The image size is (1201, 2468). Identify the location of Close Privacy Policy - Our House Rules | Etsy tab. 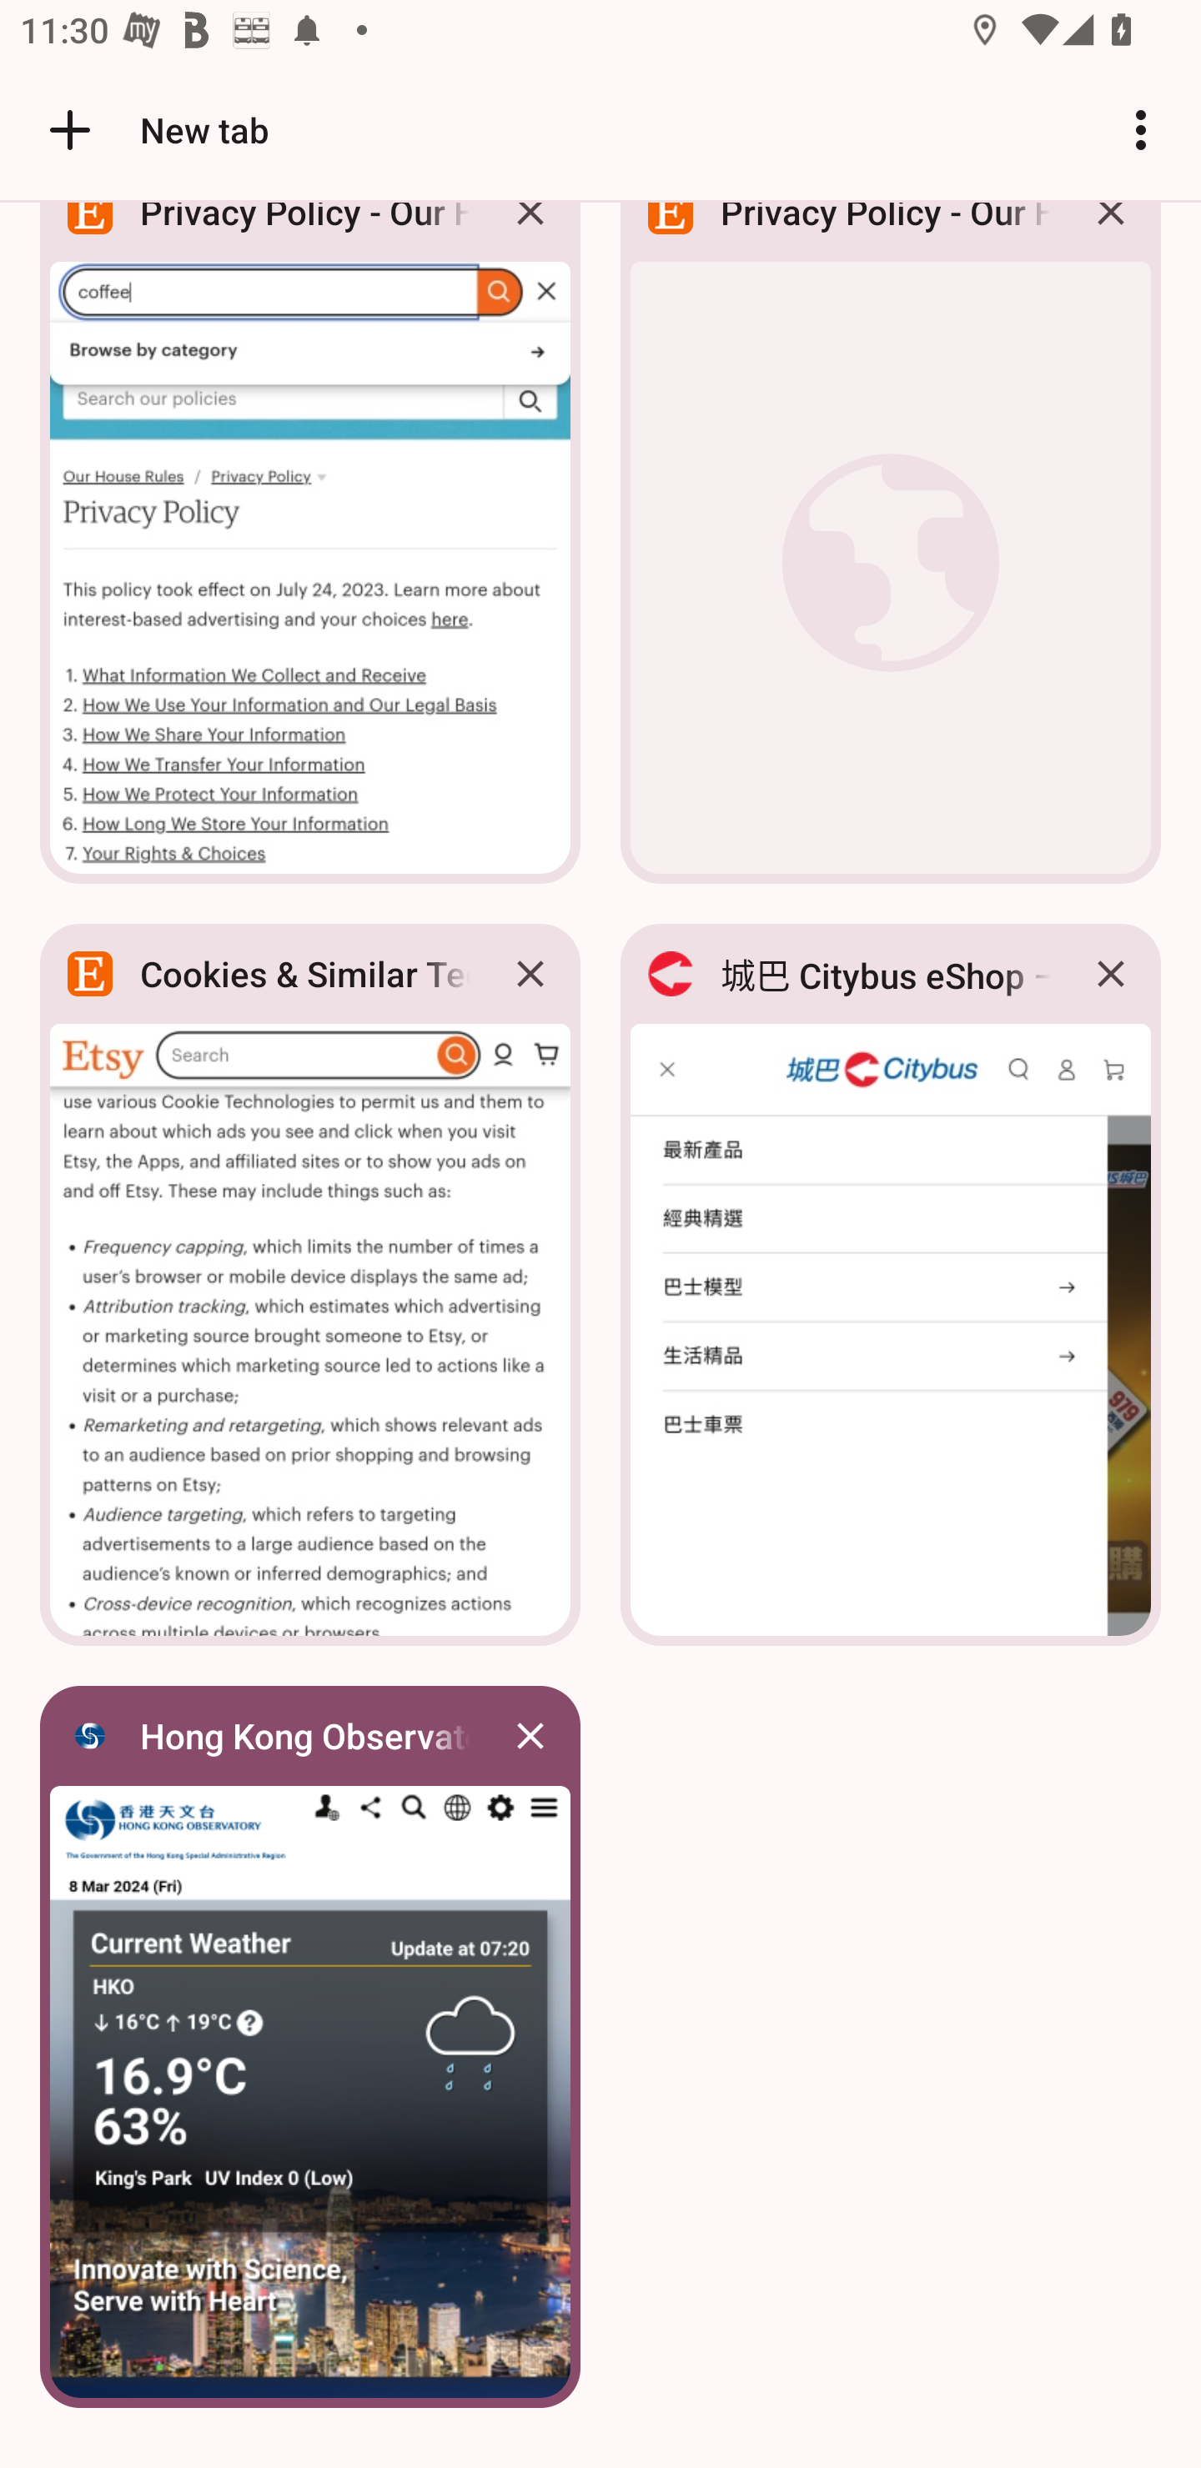
(1111, 235).